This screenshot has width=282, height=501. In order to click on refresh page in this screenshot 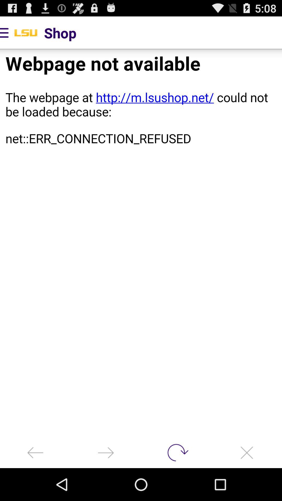, I will do `click(176, 452)`.